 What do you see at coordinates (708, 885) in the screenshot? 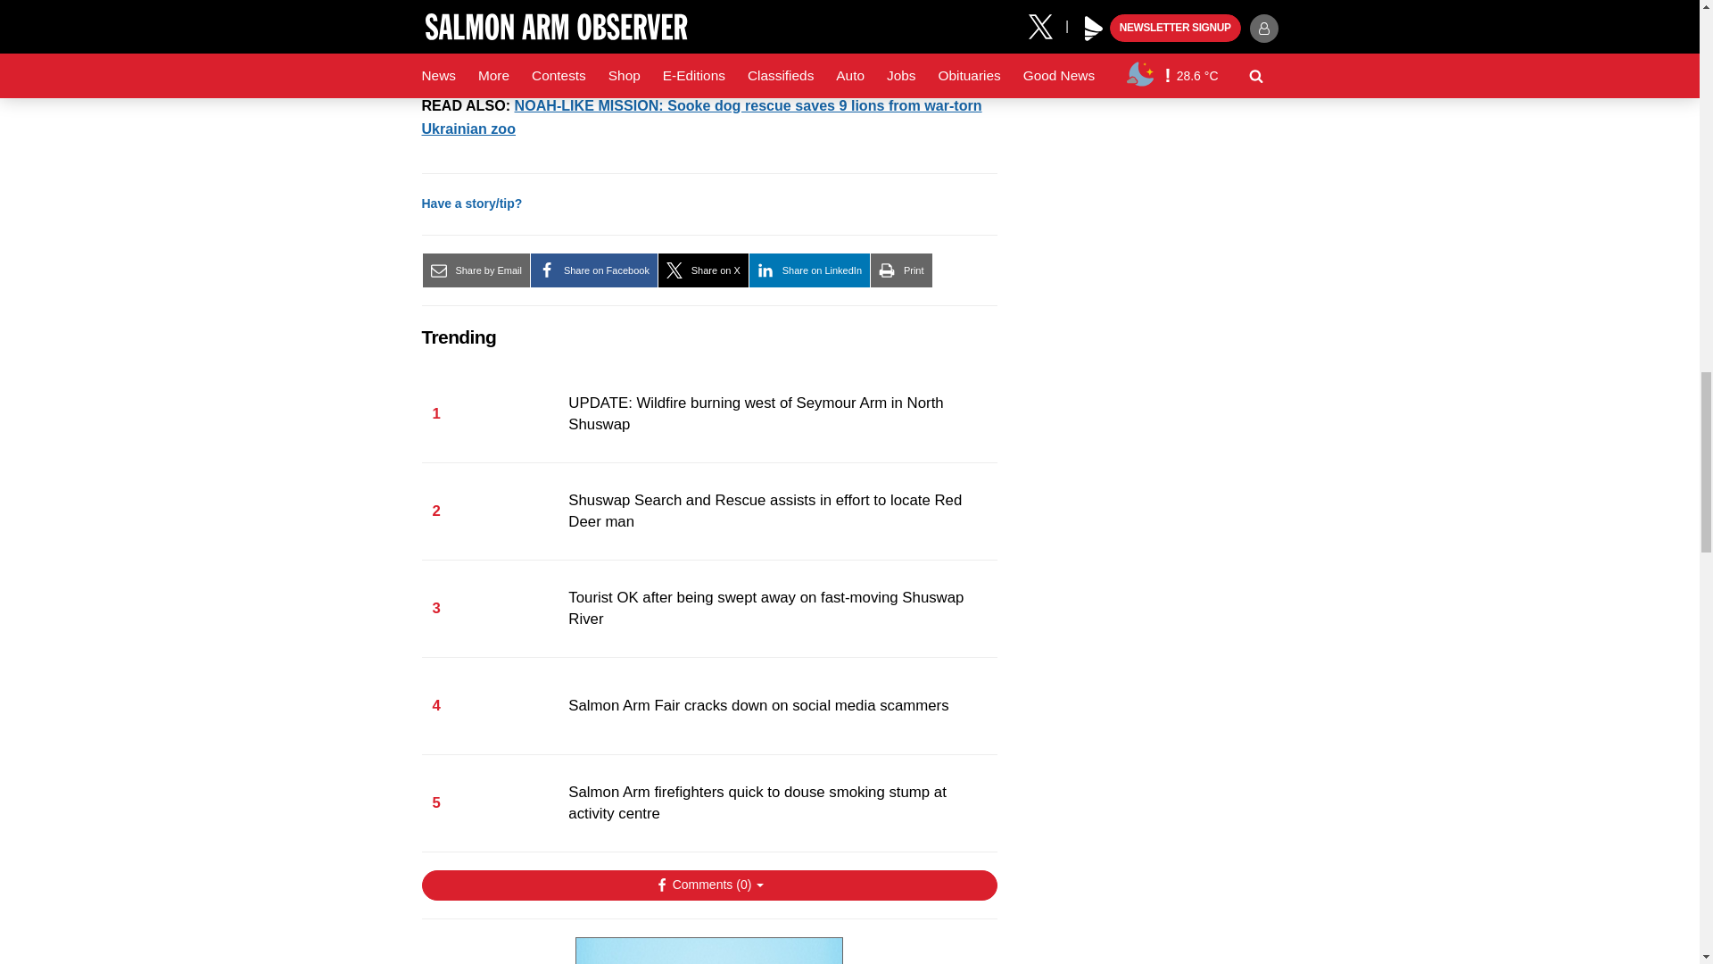
I see `Show Comments` at bounding box center [708, 885].